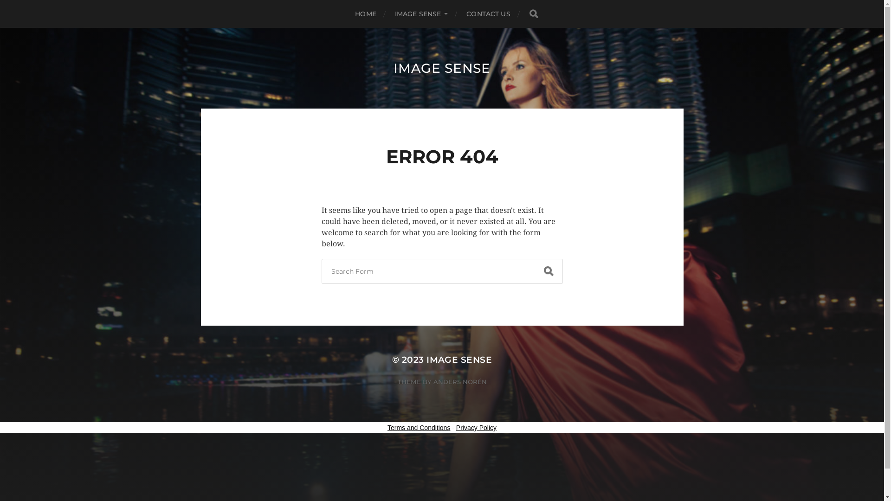 The width and height of the screenshot is (891, 501). What do you see at coordinates (419, 428) in the screenshot?
I see `Terms and Conditions` at bounding box center [419, 428].